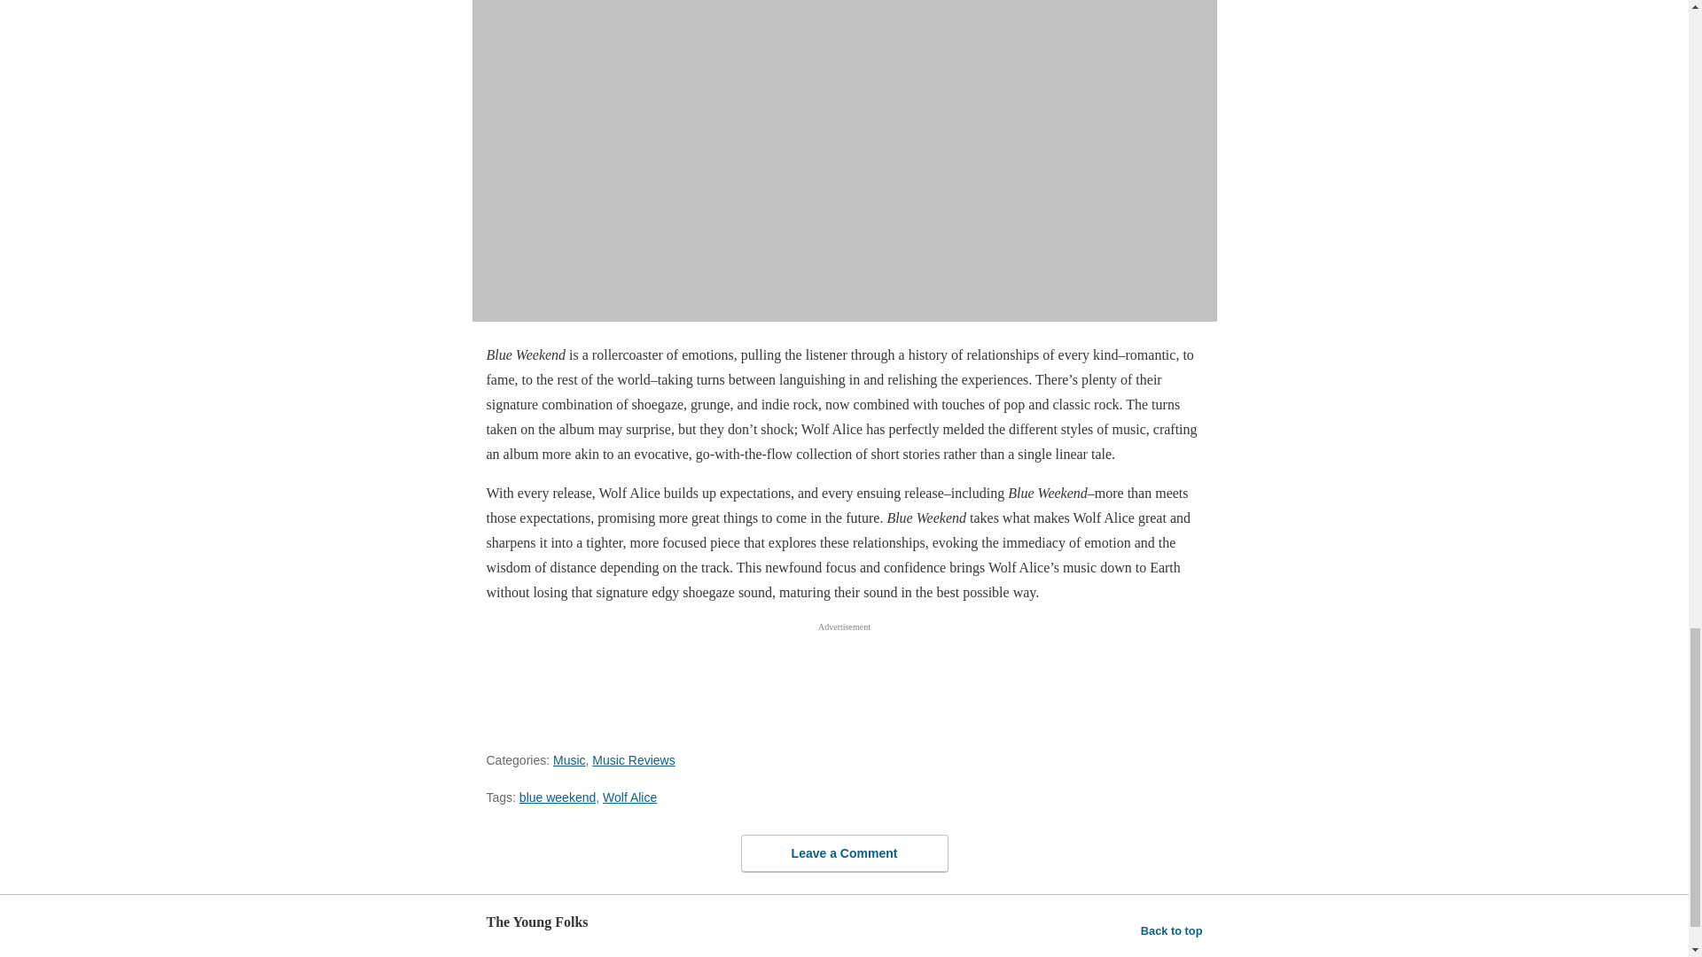  I want to click on Music, so click(569, 760).